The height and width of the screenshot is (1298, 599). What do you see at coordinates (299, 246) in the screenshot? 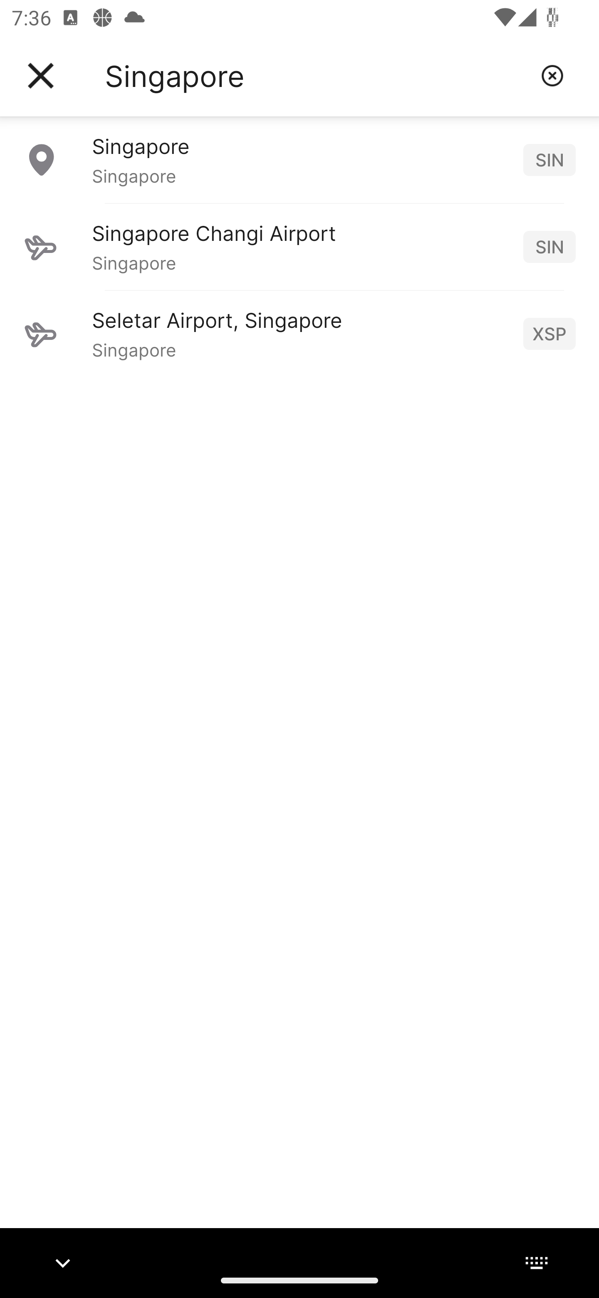
I see `Singapore Changi Airport Singapore SIN` at bounding box center [299, 246].